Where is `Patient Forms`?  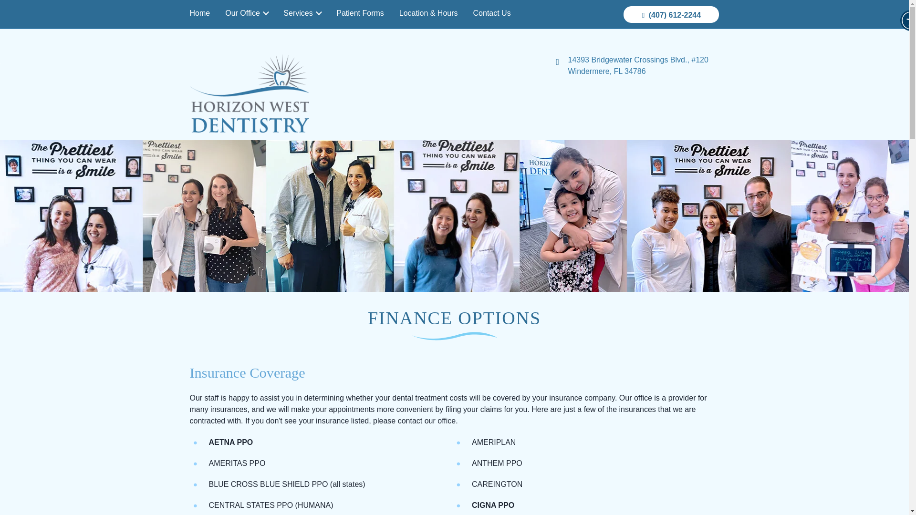 Patient Forms is located at coordinates (360, 13).